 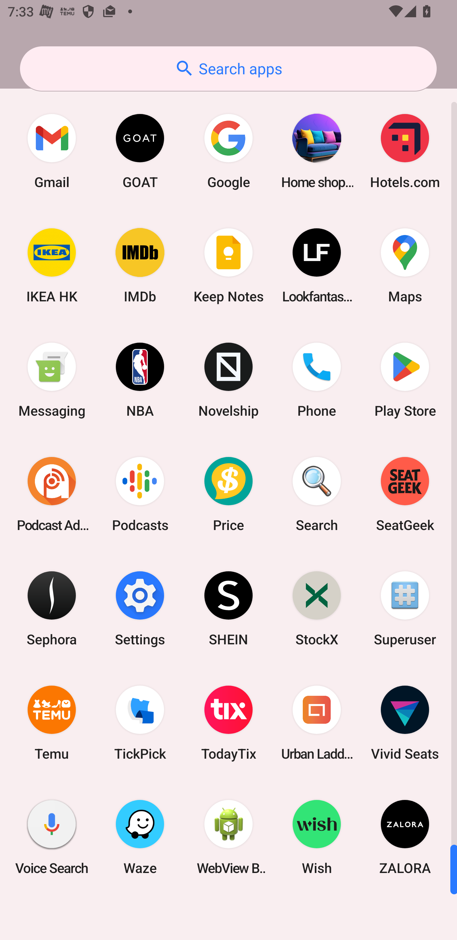 I want to click on   Search apps, so click(x=228, y=69).